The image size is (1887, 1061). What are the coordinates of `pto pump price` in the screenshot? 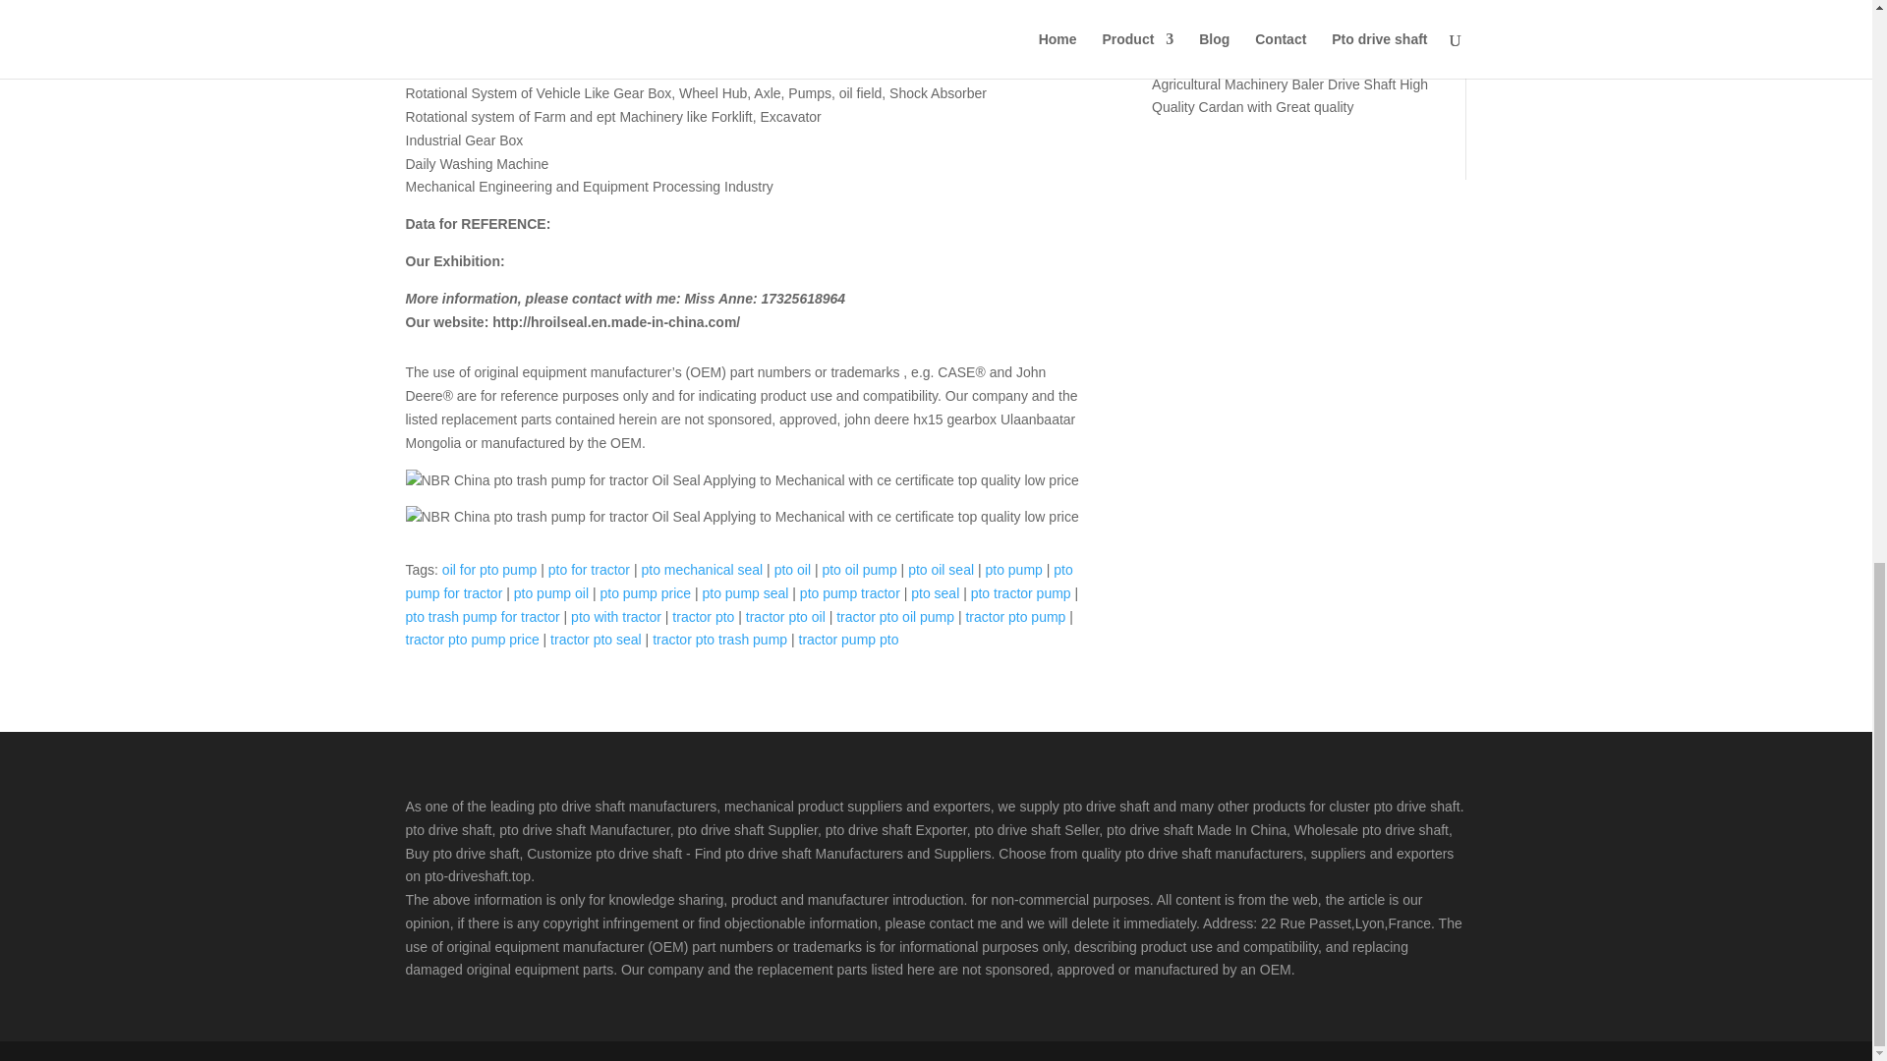 It's located at (645, 593).